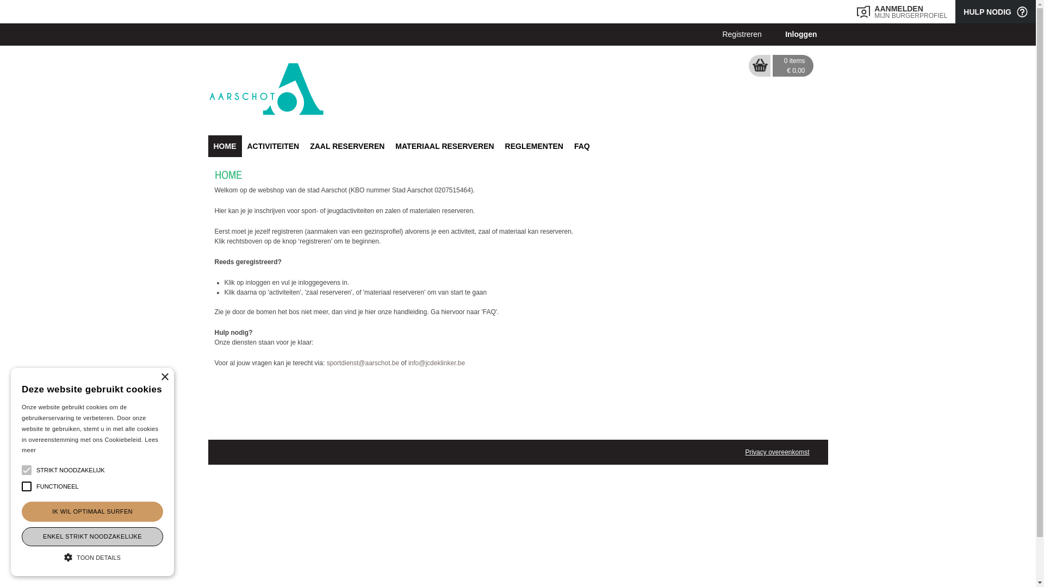 The width and height of the screenshot is (1044, 587). Describe the element at coordinates (777, 452) in the screenshot. I see `Privacy overeenkomst` at that location.